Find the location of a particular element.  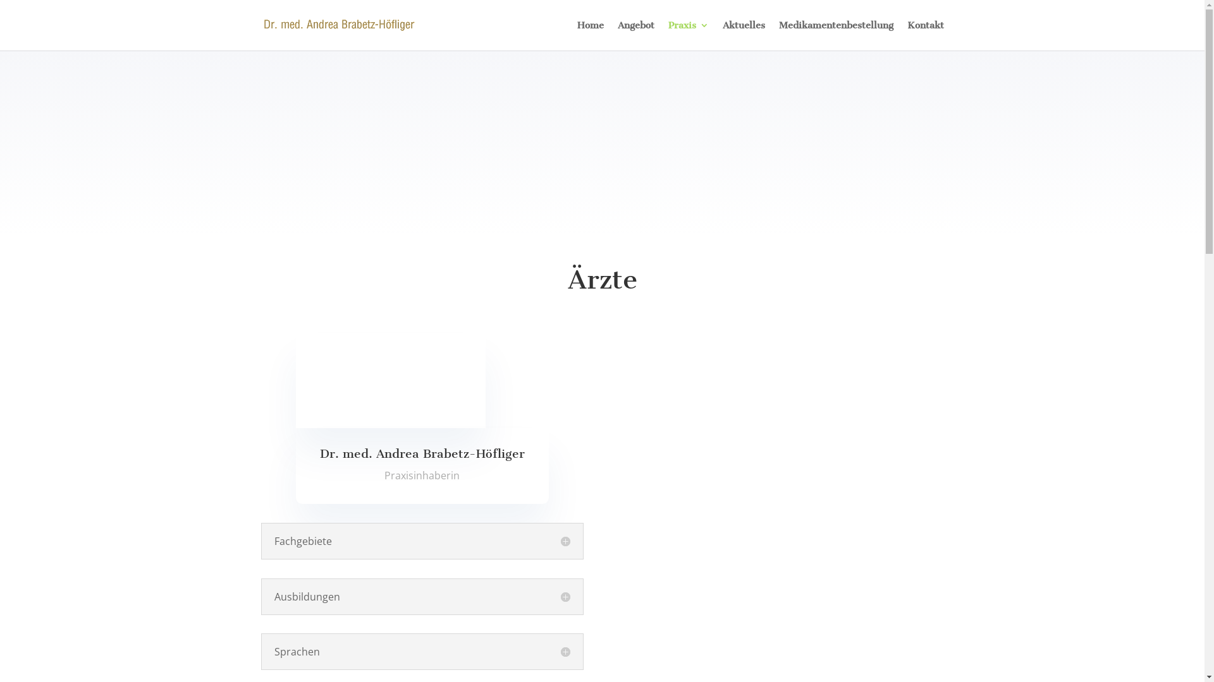

Praxis is located at coordinates (688, 35).